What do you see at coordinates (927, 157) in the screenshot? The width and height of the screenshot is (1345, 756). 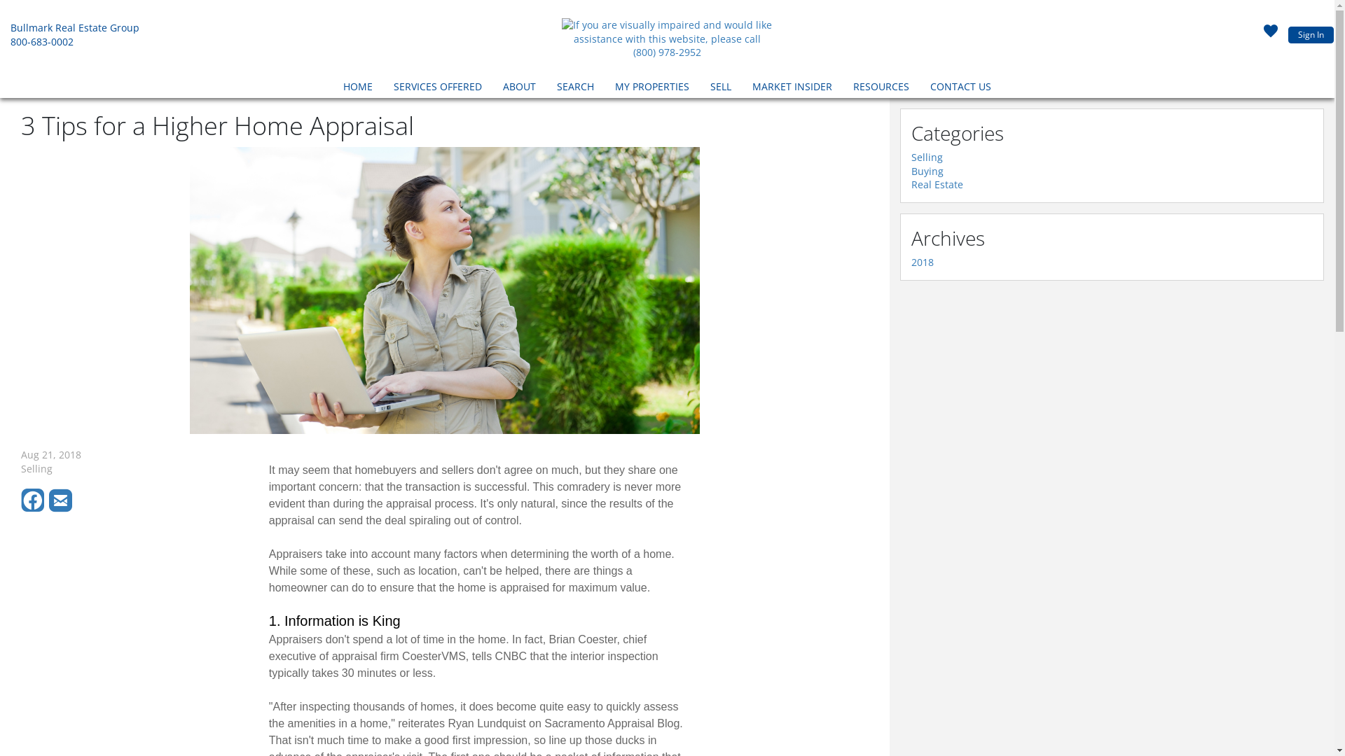 I see `Selling` at bounding box center [927, 157].